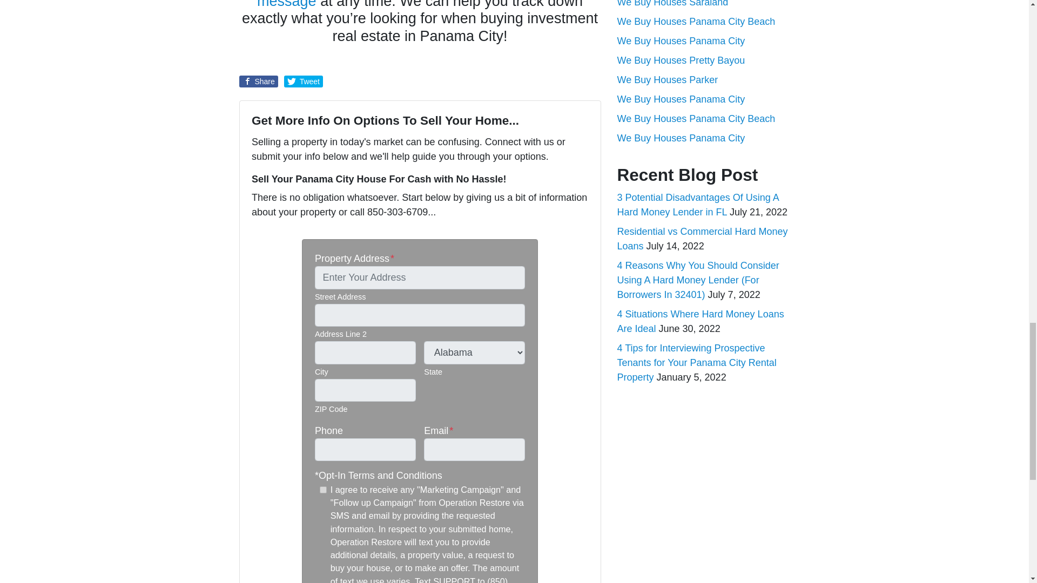 This screenshot has width=1037, height=583. What do you see at coordinates (419, 4) in the screenshot?
I see `send us a message` at bounding box center [419, 4].